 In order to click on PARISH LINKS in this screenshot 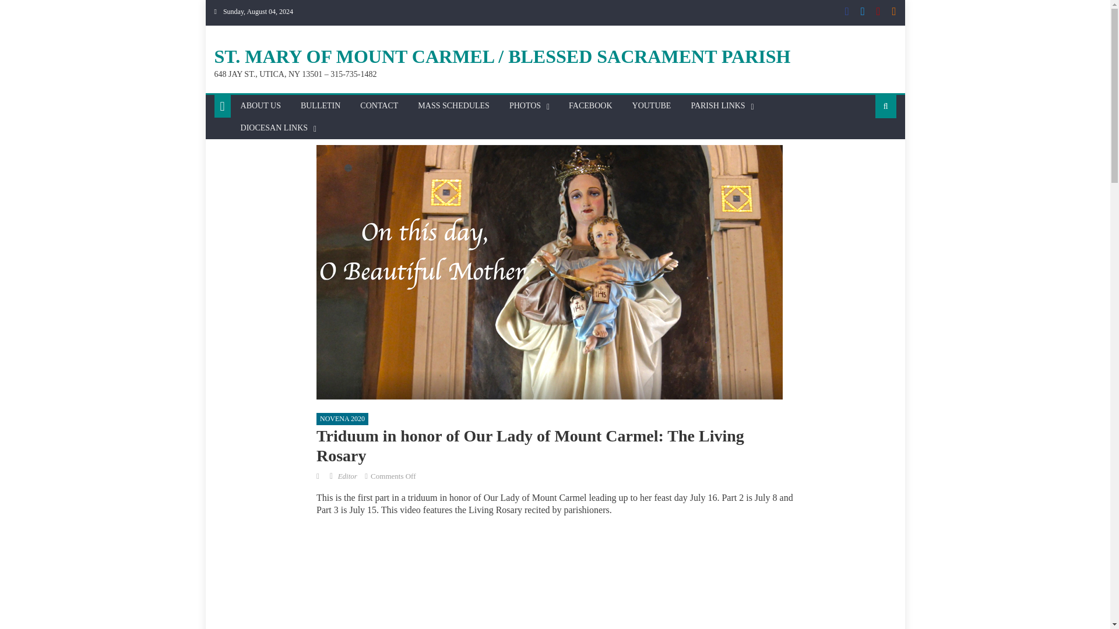, I will do `click(717, 106)`.